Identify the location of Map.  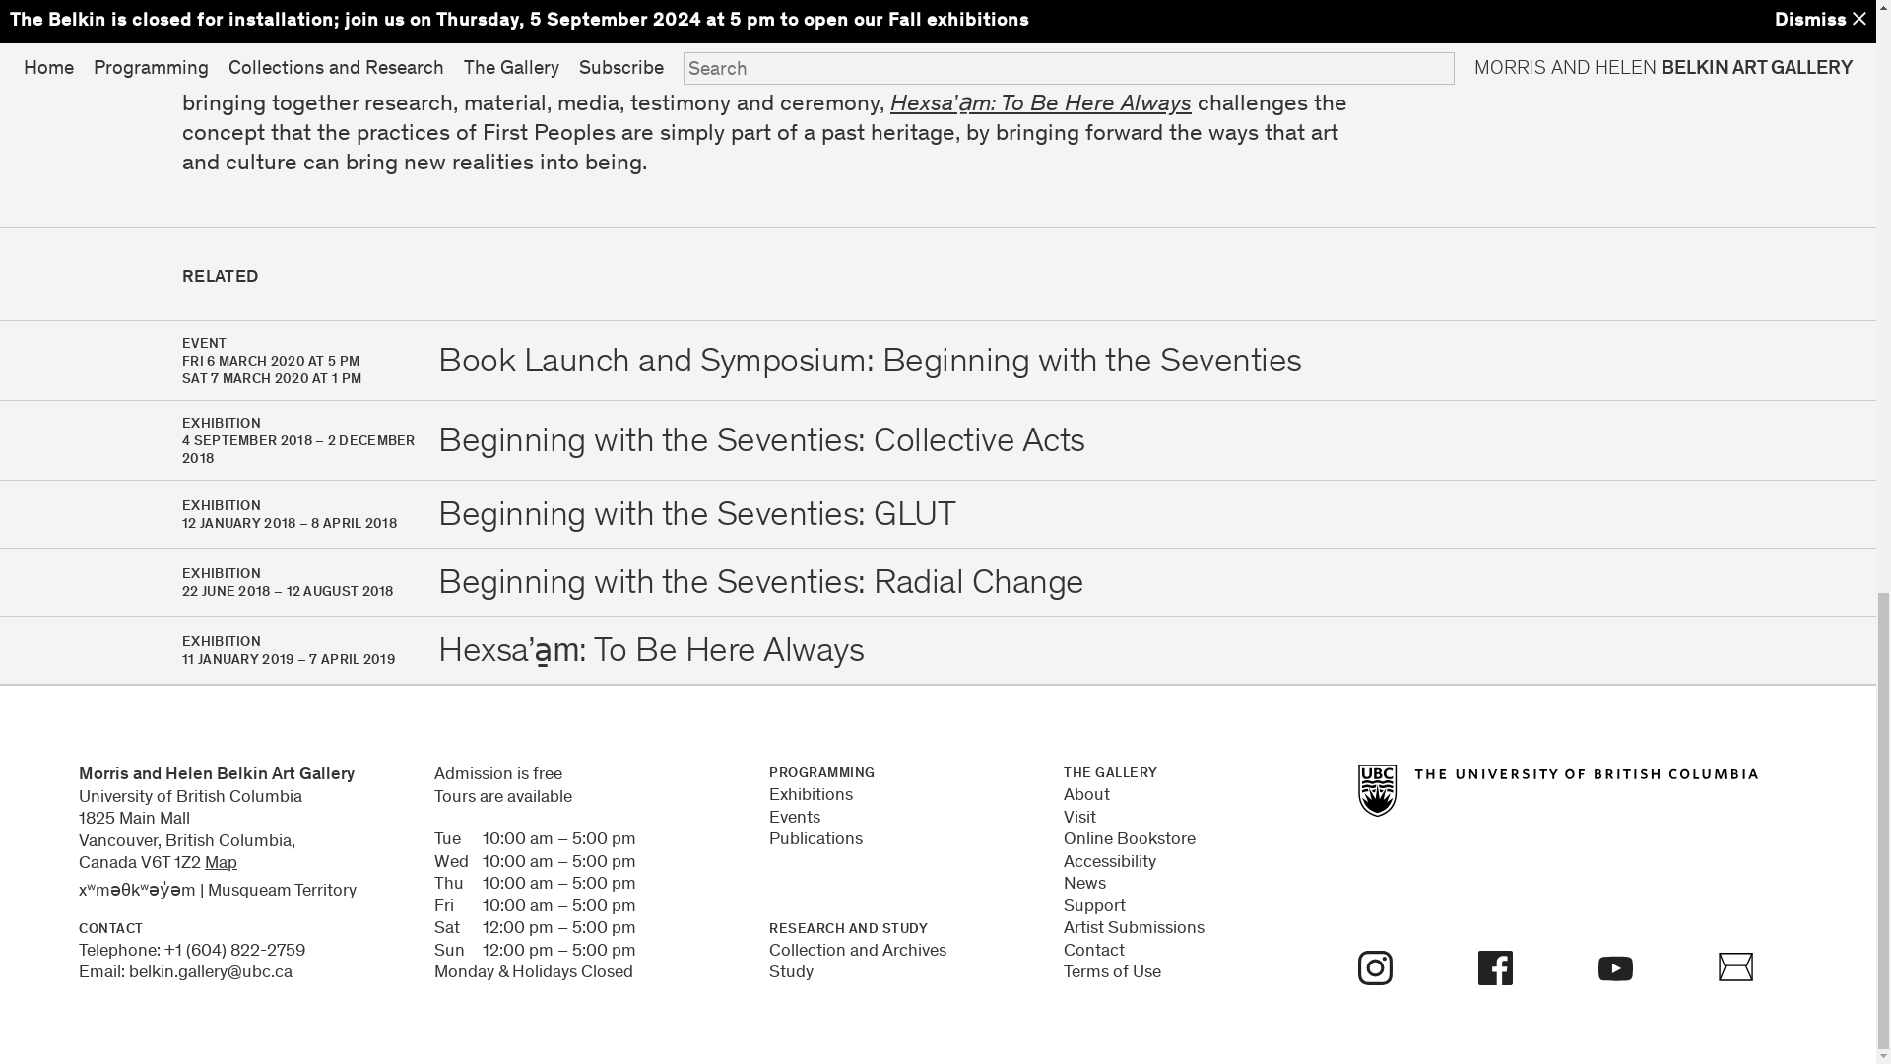
(221, 863).